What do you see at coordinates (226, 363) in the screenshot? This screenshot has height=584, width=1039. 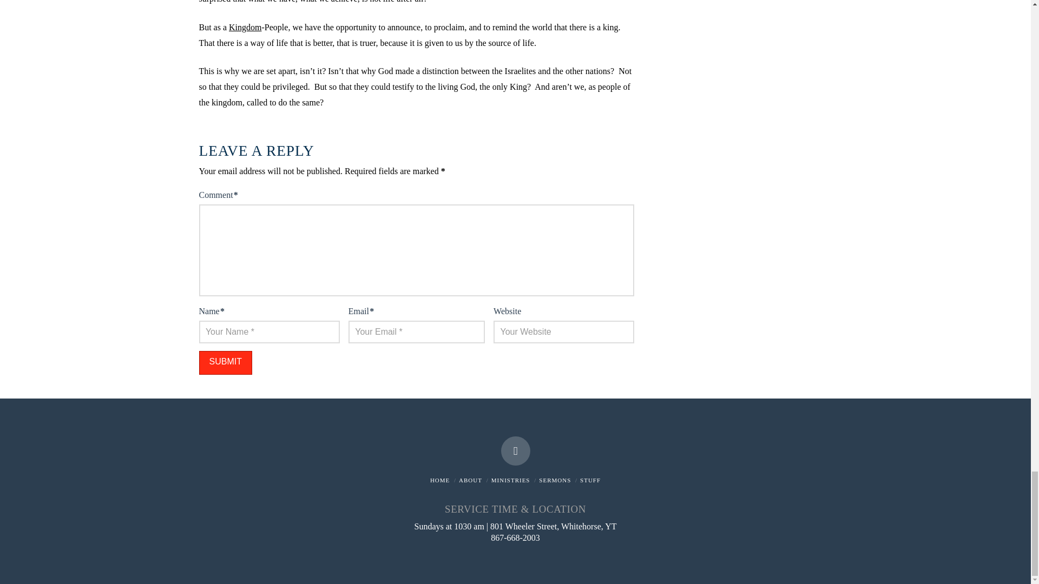 I see `Submit` at bounding box center [226, 363].